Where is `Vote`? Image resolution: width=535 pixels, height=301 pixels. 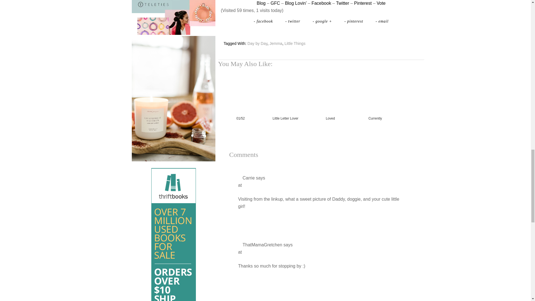
Vote is located at coordinates (381, 3).